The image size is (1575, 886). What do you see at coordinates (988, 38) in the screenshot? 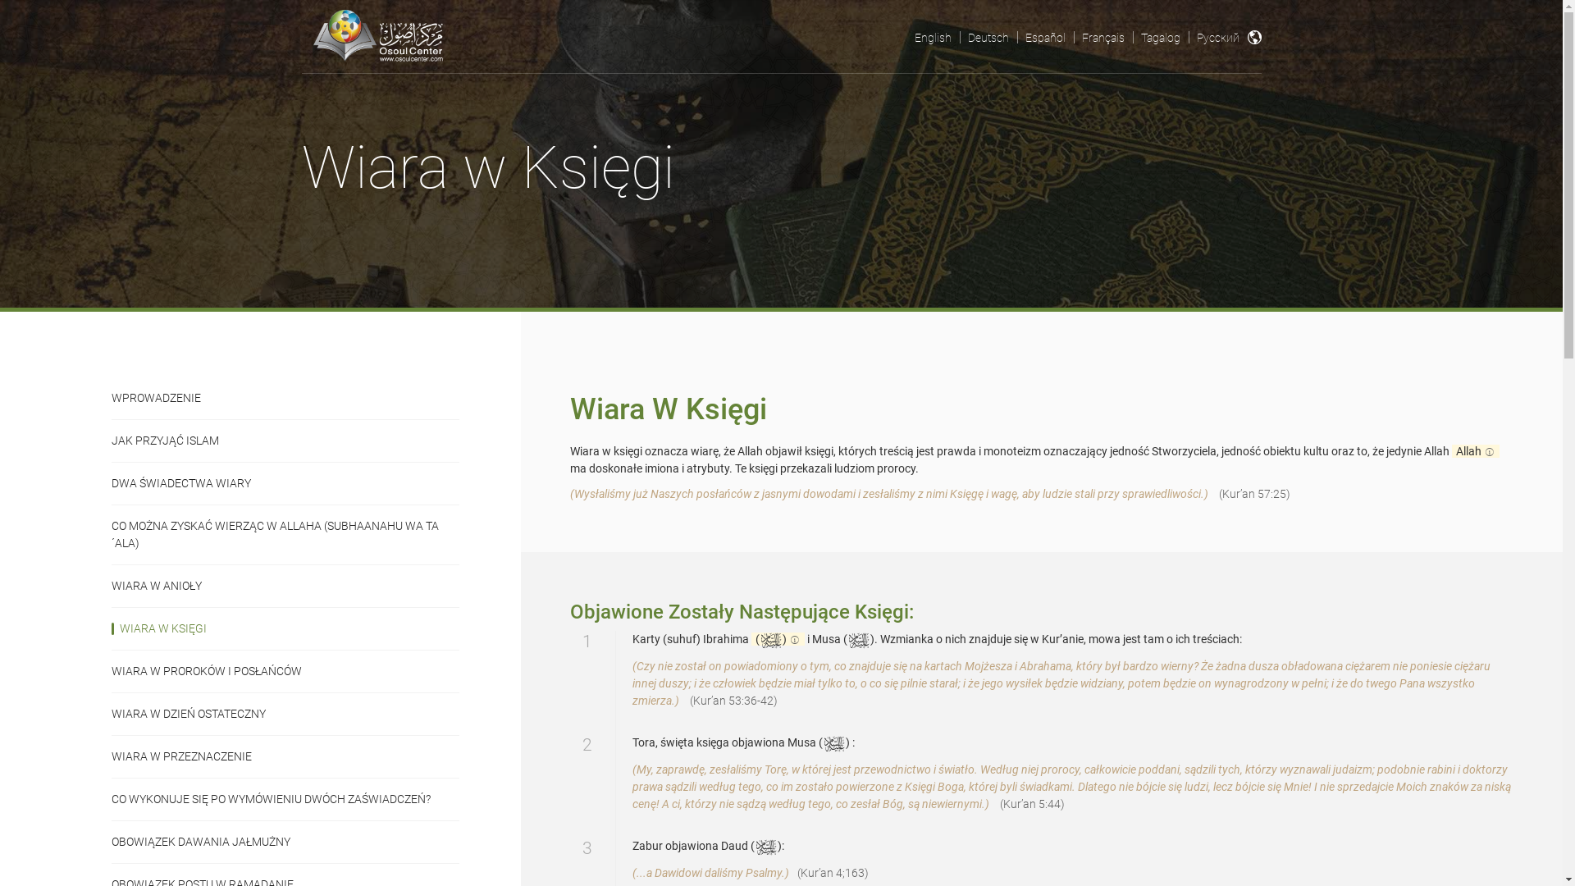
I see `Deutsch` at bounding box center [988, 38].